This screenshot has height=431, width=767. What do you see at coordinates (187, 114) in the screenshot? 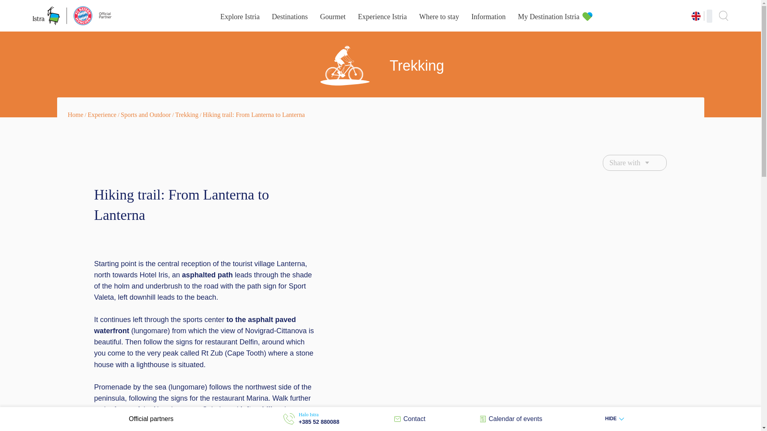
I see `Trekking` at bounding box center [187, 114].